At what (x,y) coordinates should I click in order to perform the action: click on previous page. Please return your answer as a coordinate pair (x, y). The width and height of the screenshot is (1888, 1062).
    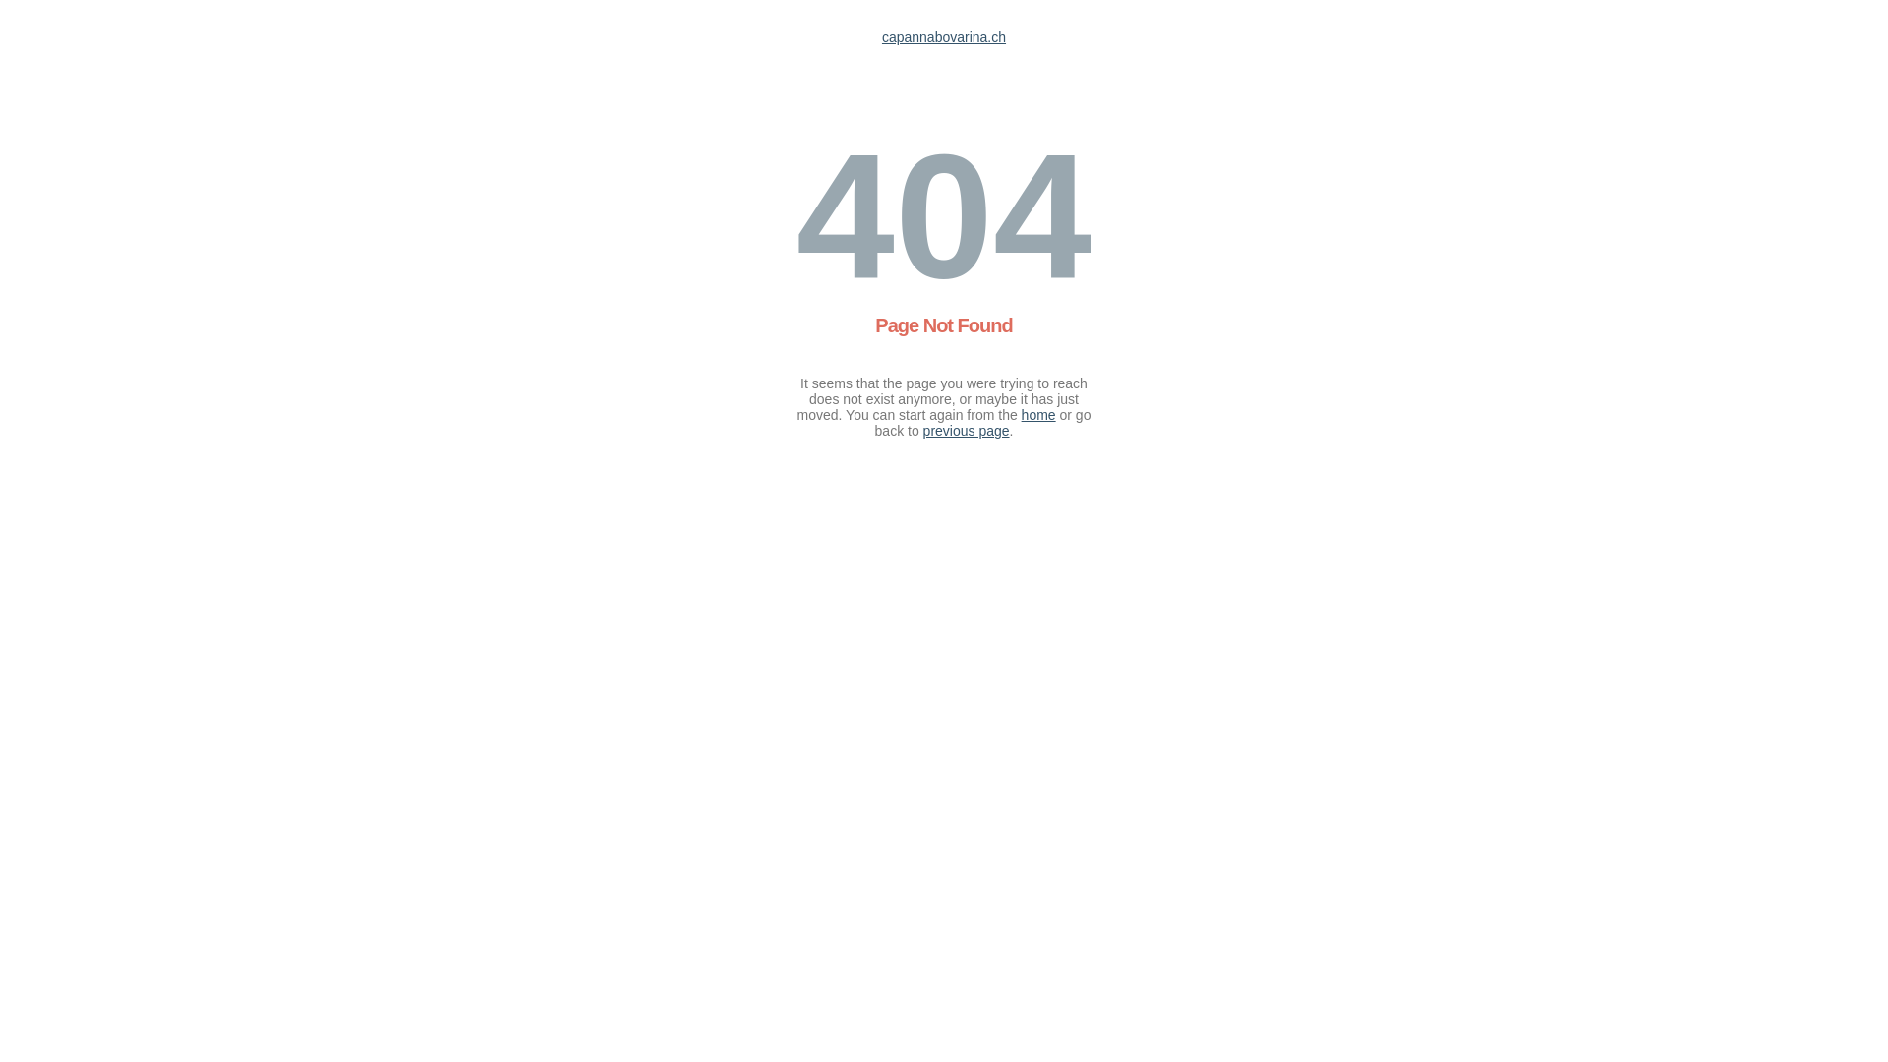
    Looking at the image, I should click on (967, 431).